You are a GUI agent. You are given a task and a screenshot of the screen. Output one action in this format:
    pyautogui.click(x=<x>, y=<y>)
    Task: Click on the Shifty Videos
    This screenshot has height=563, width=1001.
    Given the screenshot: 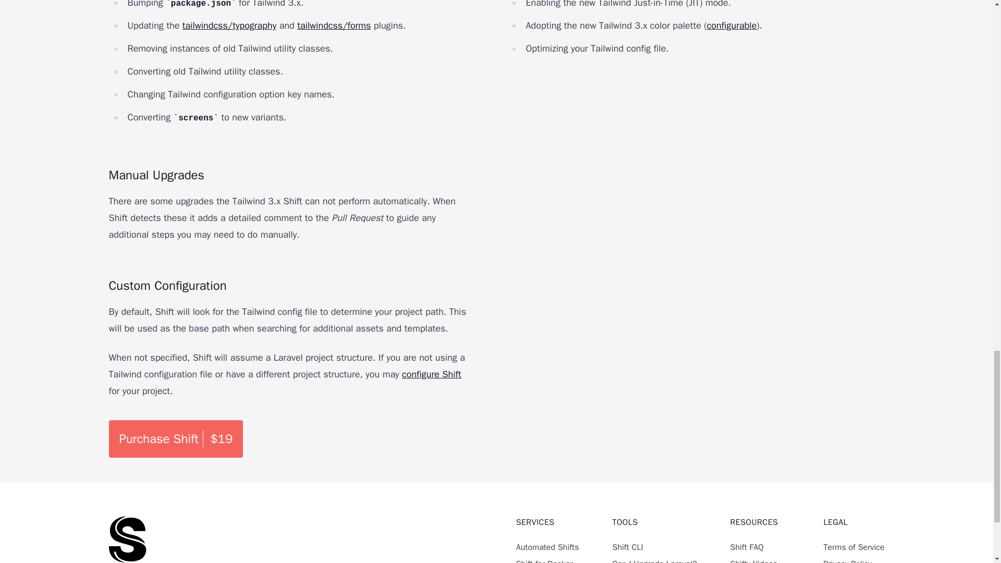 What is the action you would take?
    pyautogui.click(x=753, y=561)
    